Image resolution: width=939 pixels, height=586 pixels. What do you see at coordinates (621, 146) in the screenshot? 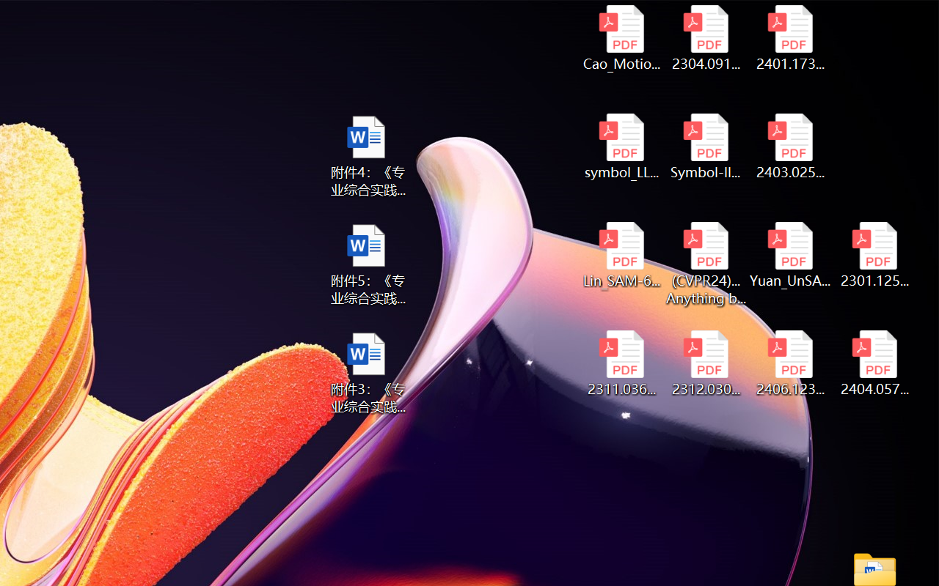
I see `symbol_LLM.pdf` at bounding box center [621, 146].